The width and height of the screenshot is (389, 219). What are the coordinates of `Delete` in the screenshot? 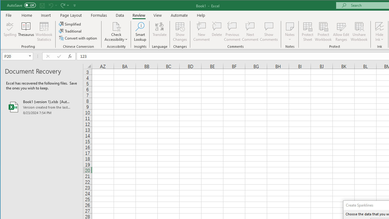 It's located at (217, 32).